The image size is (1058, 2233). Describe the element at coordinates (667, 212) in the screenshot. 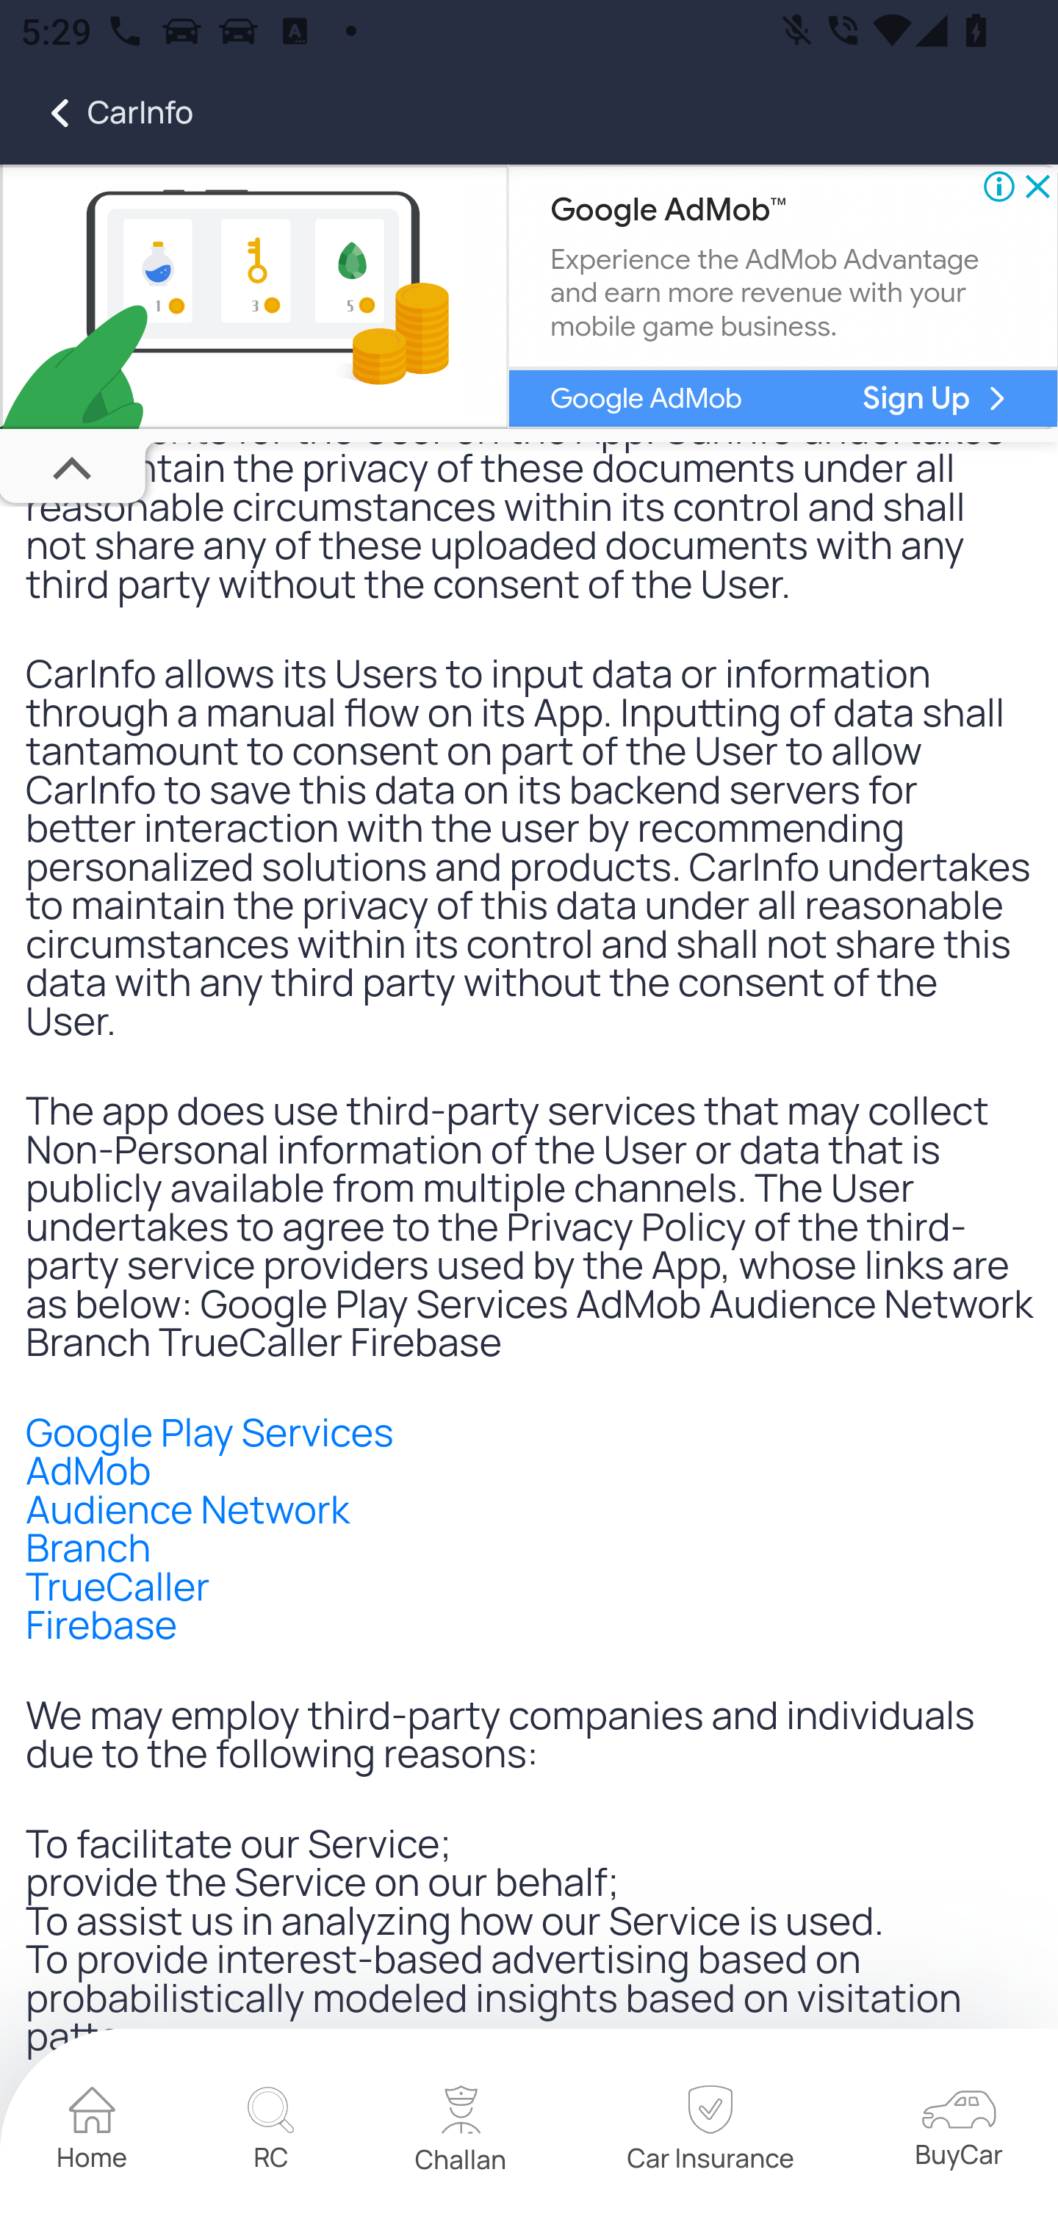

I see `Google AdMob™` at that location.